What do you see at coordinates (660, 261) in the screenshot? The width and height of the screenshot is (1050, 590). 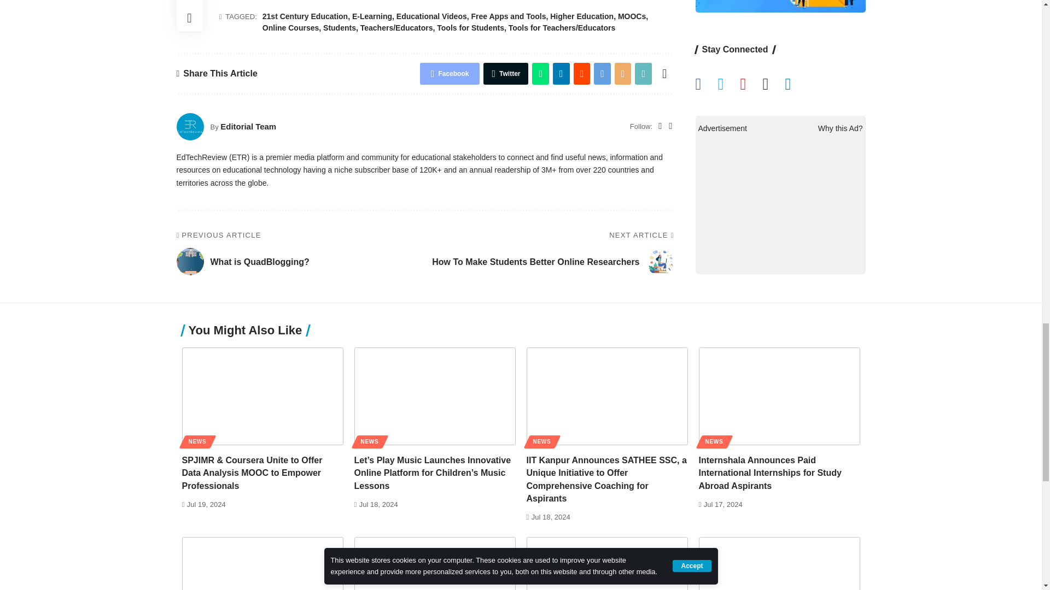 I see `How to Make Students Better Online Researchers` at bounding box center [660, 261].